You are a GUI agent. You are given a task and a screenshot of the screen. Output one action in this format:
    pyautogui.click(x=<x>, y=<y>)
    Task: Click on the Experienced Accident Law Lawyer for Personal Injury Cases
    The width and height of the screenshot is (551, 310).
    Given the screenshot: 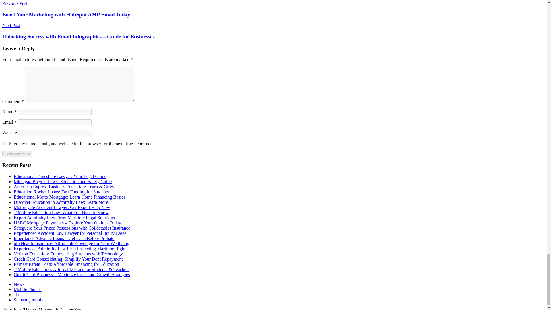 What is the action you would take?
    pyautogui.click(x=70, y=233)
    